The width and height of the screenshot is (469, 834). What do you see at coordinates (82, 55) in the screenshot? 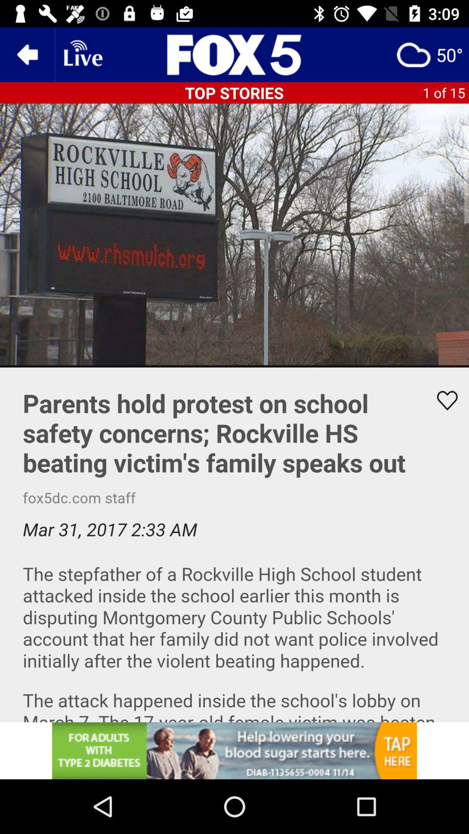
I see `wi-fi option` at bounding box center [82, 55].